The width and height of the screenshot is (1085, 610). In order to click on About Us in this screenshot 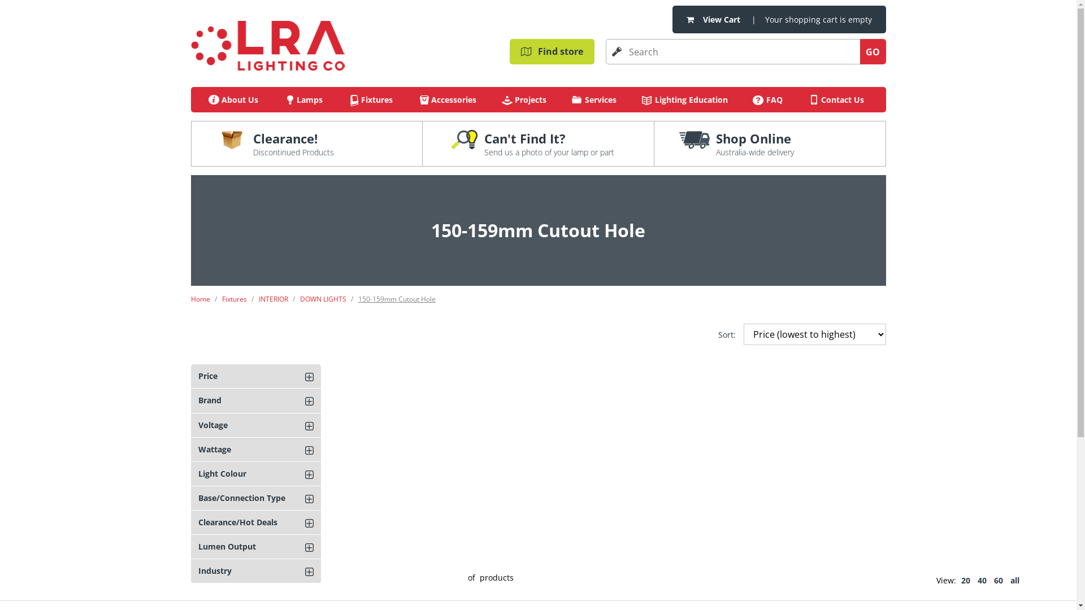, I will do `click(234, 99)`.